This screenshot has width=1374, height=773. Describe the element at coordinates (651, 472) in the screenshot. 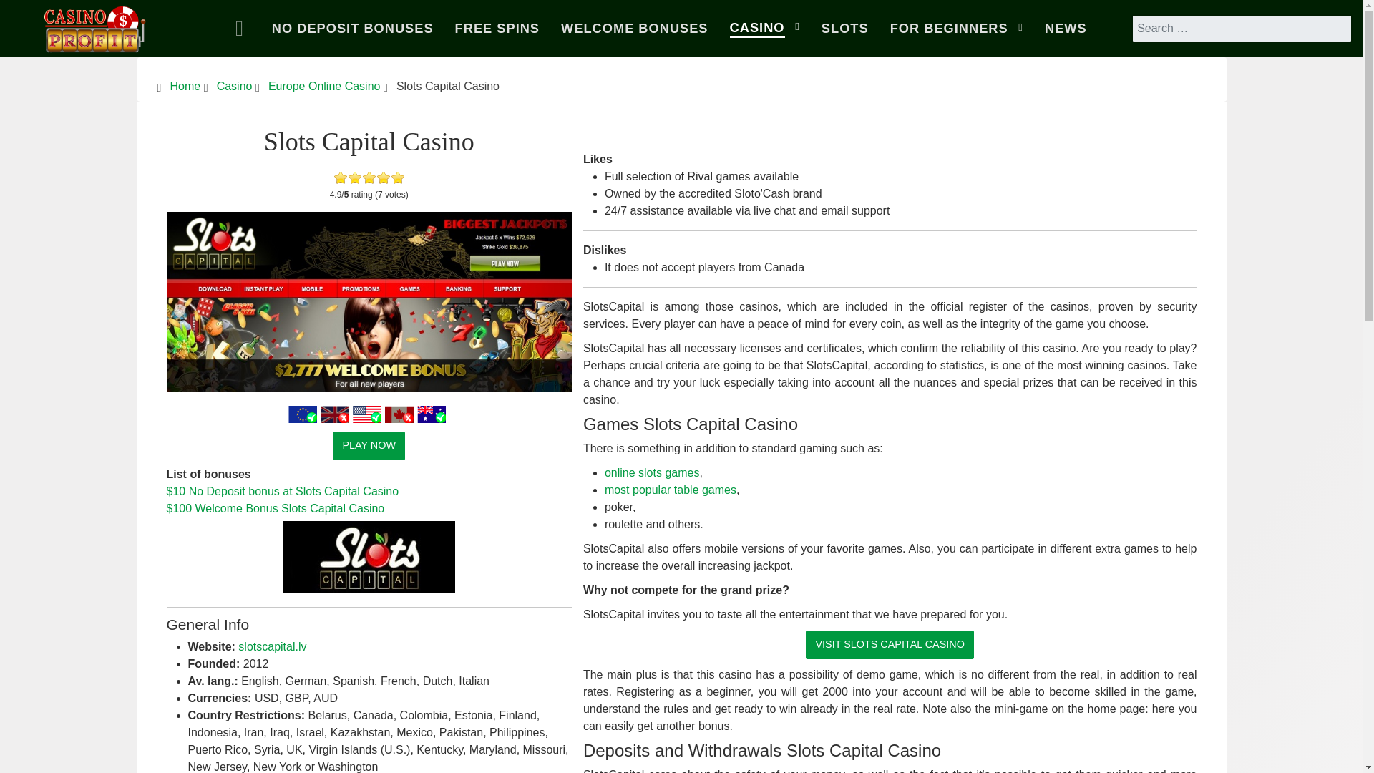

I see `online slots games` at that location.